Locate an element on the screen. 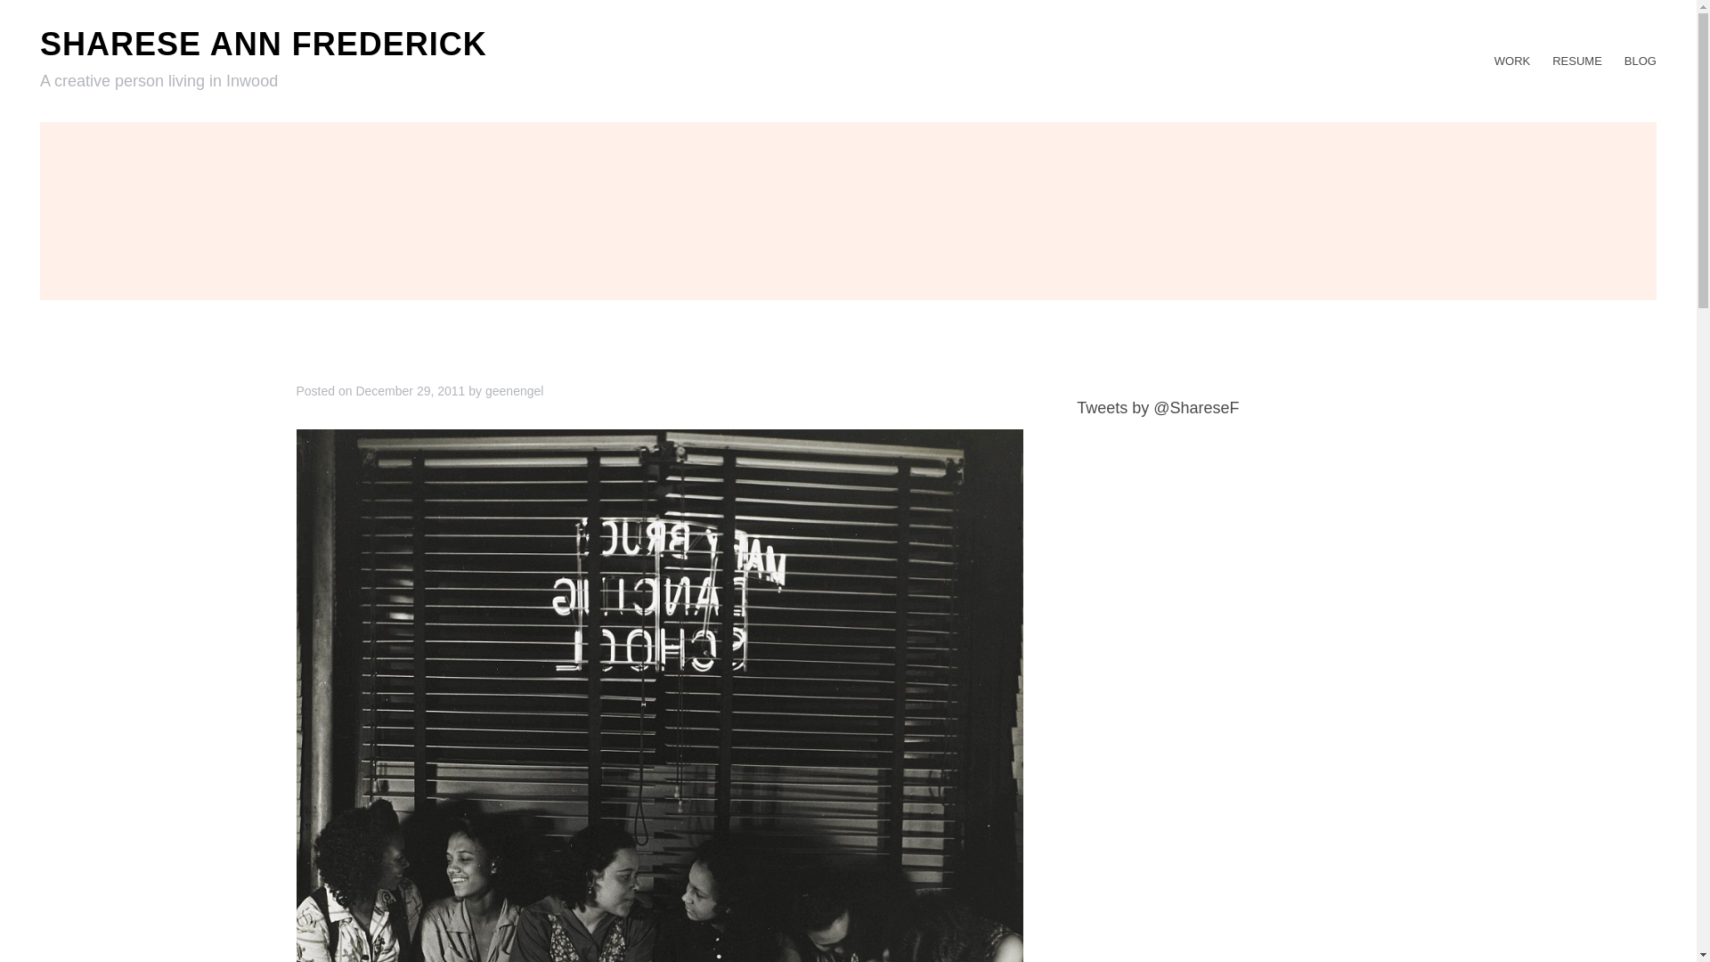 This screenshot has width=1710, height=962. RESUME is located at coordinates (1577, 61).